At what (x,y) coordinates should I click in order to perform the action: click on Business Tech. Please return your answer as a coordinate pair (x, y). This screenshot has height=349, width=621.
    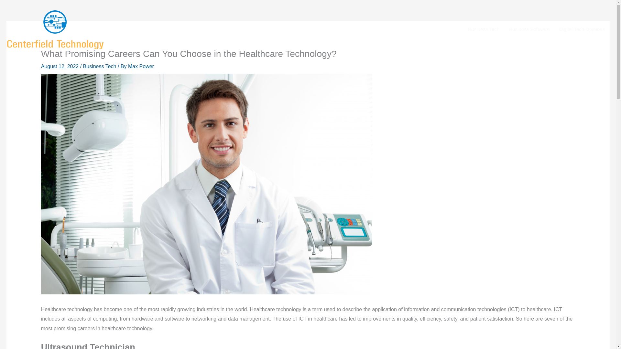
    Looking at the image, I should click on (100, 66).